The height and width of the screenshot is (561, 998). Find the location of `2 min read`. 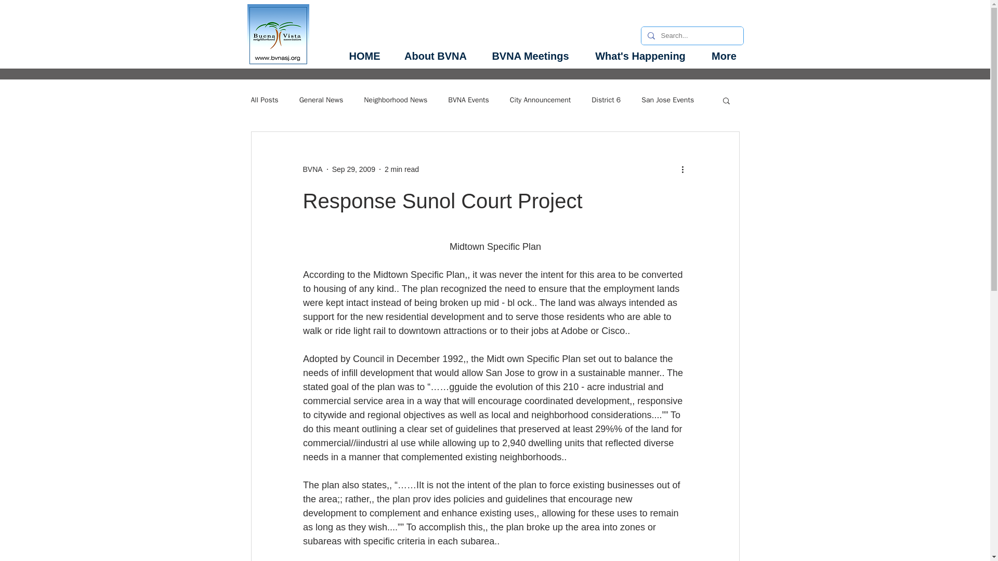

2 min read is located at coordinates (401, 169).